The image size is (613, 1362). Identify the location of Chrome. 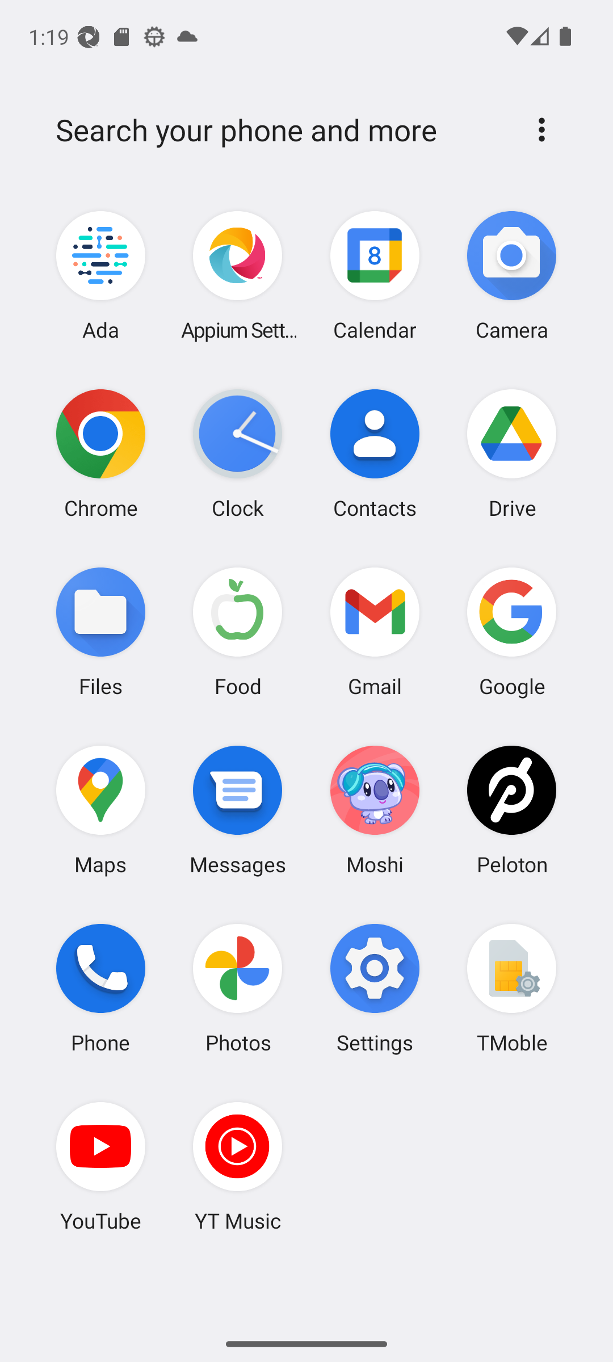
(101, 453).